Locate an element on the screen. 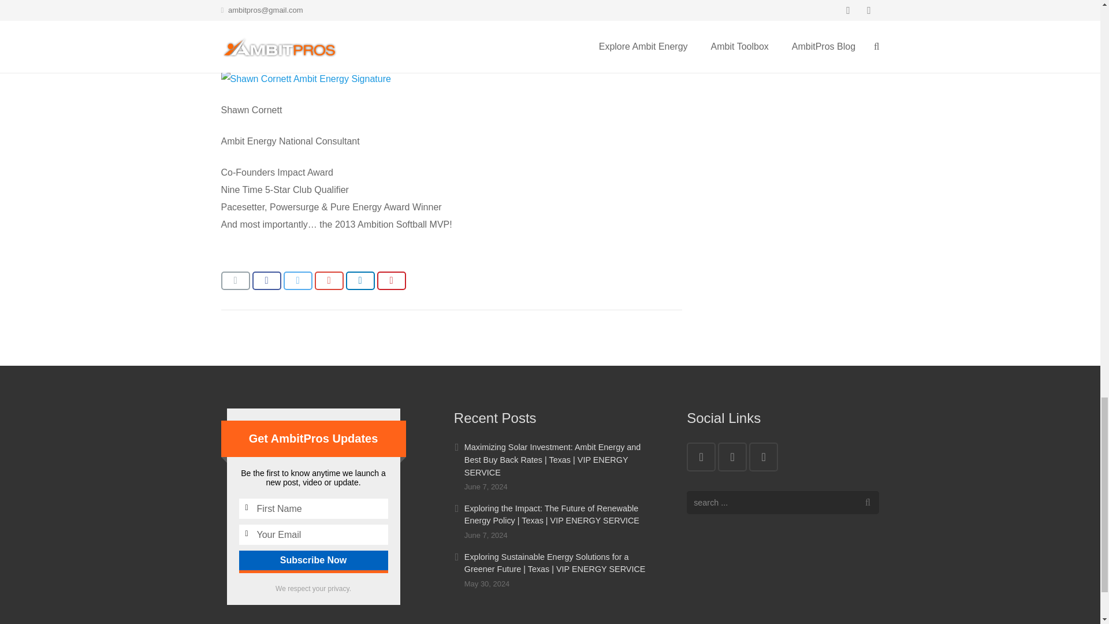  Share this is located at coordinates (328, 281).